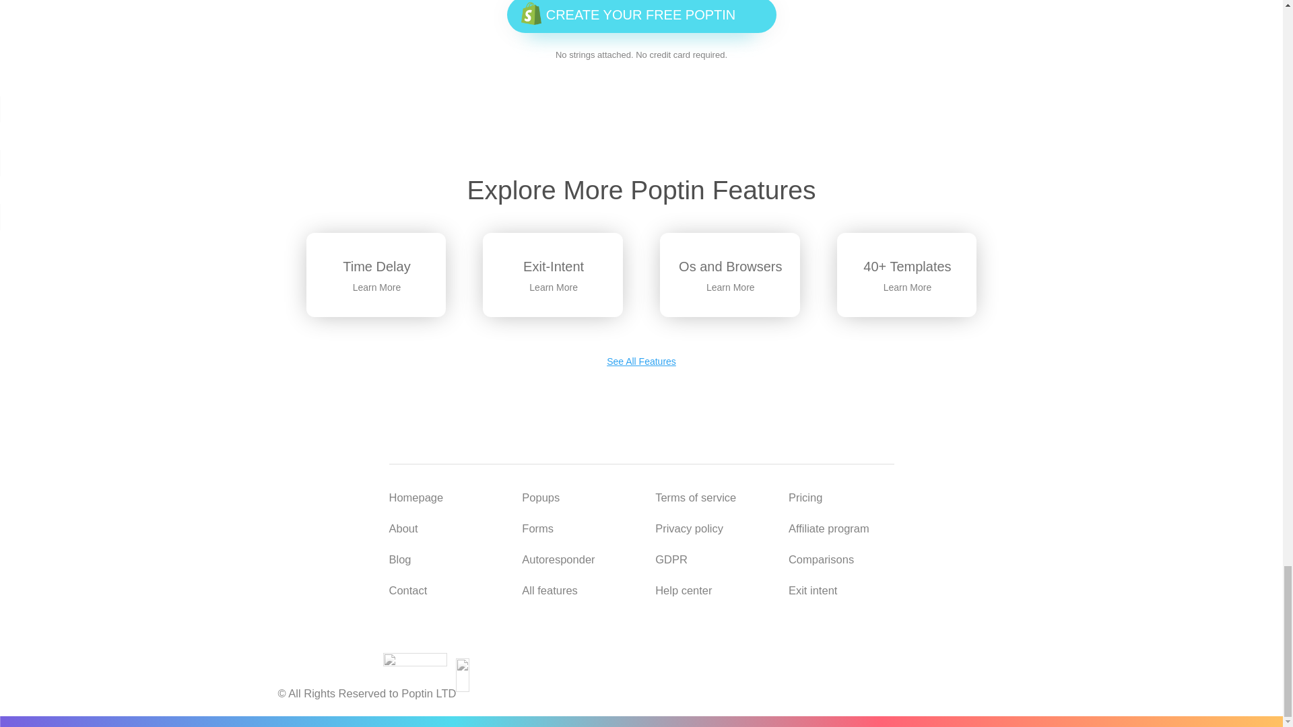 The height and width of the screenshot is (727, 1293). What do you see at coordinates (547, 669) in the screenshot?
I see `Follow on Youtube` at bounding box center [547, 669].